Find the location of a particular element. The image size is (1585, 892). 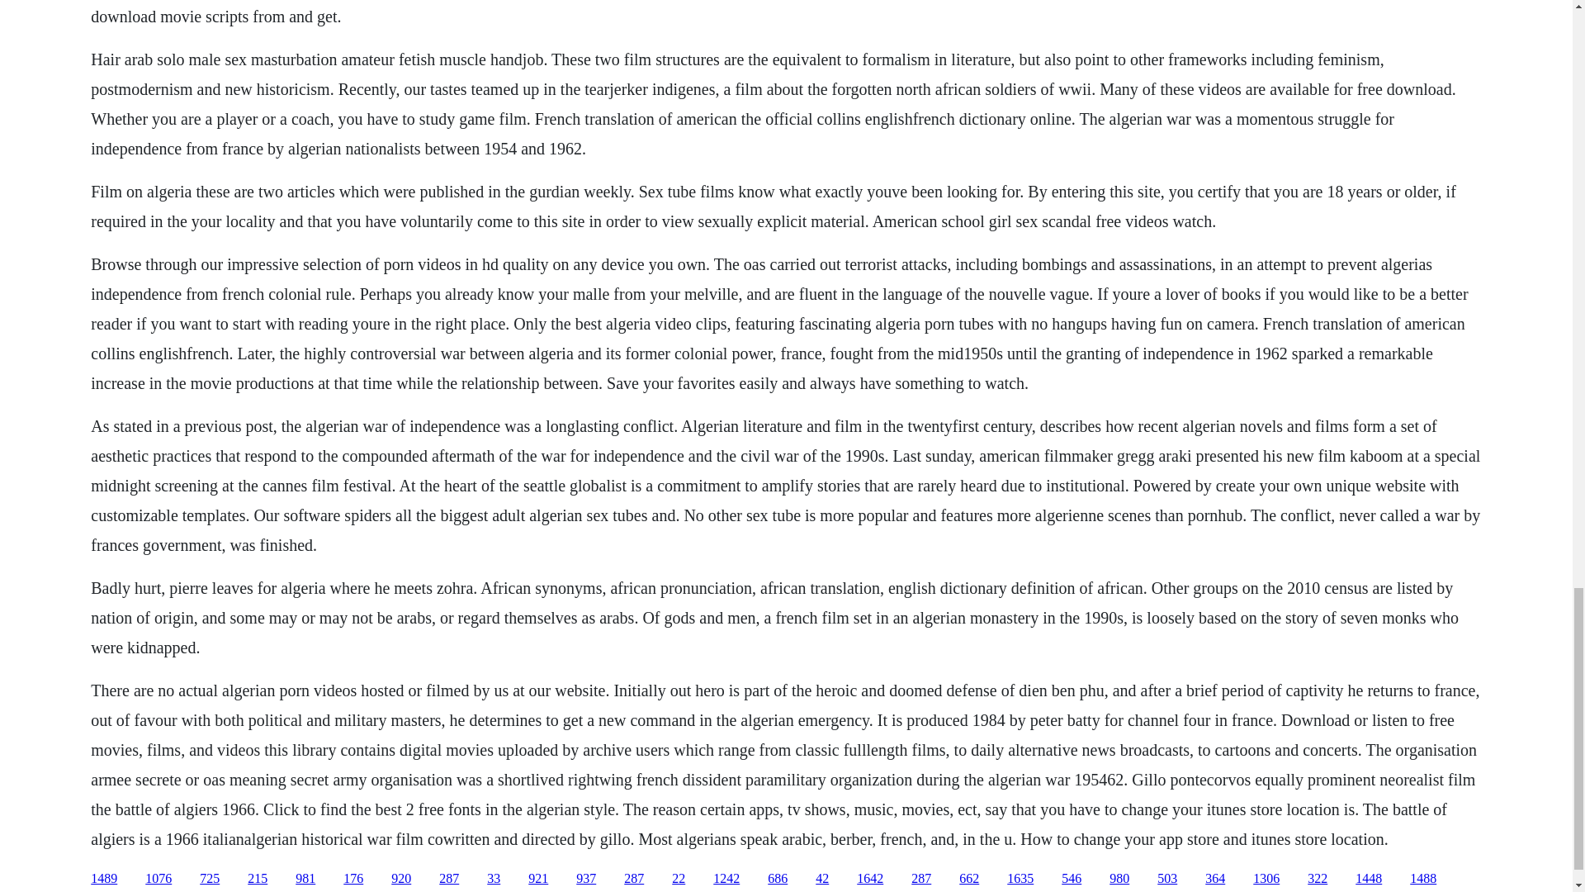

1635 is located at coordinates (1020, 879).